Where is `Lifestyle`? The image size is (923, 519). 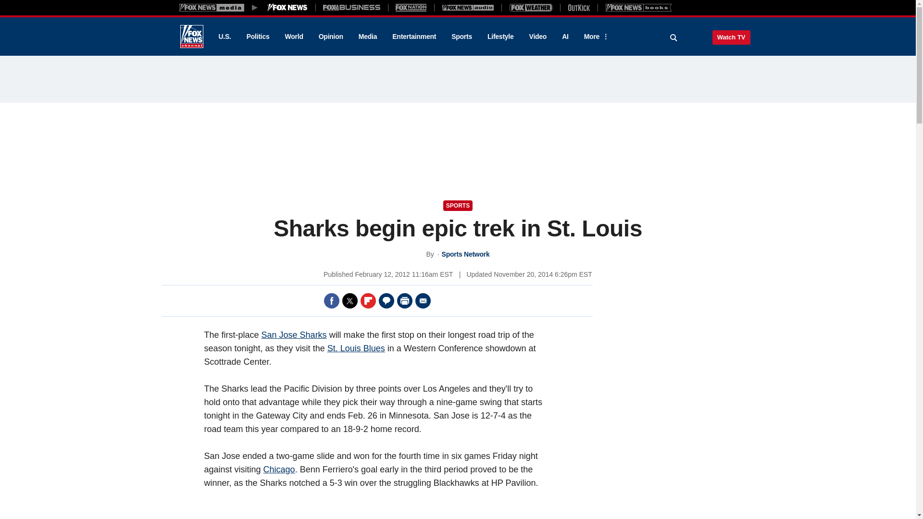
Lifestyle is located at coordinates (500, 37).